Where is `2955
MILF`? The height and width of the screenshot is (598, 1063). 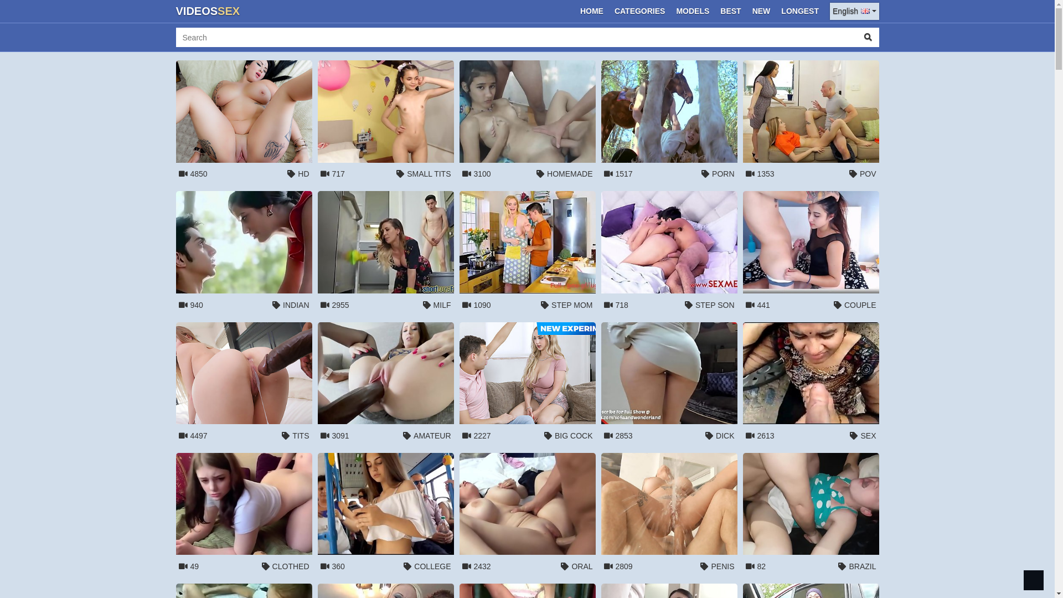 2955
MILF is located at coordinates (386, 254).